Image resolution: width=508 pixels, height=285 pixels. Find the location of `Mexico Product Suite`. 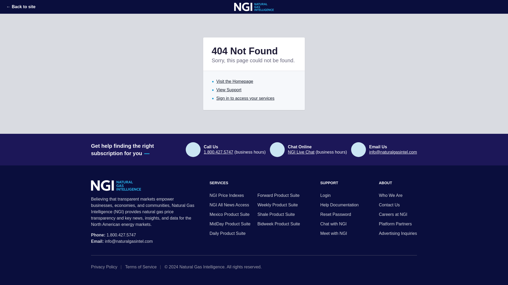

Mexico Product Suite is located at coordinates (231, 215).